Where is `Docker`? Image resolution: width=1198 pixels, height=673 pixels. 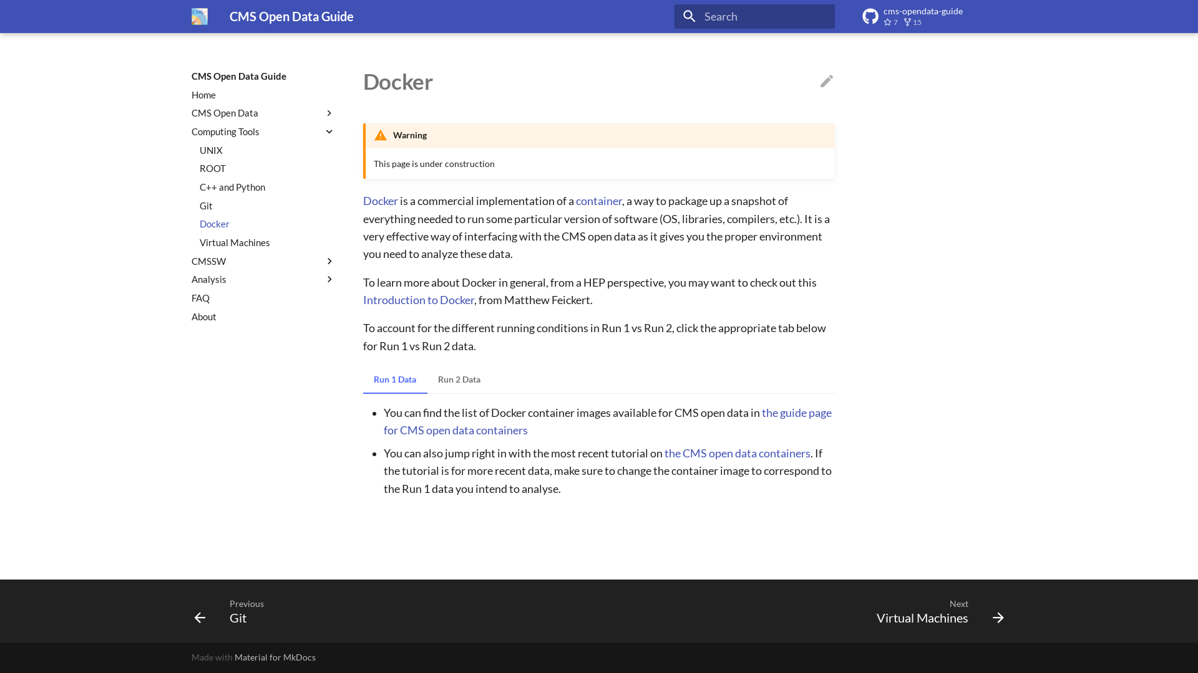 Docker is located at coordinates (381, 201).